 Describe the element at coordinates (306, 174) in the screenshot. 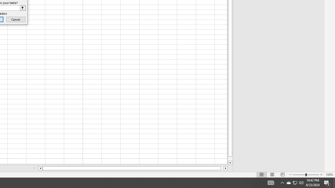

I see `Zoom` at that location.